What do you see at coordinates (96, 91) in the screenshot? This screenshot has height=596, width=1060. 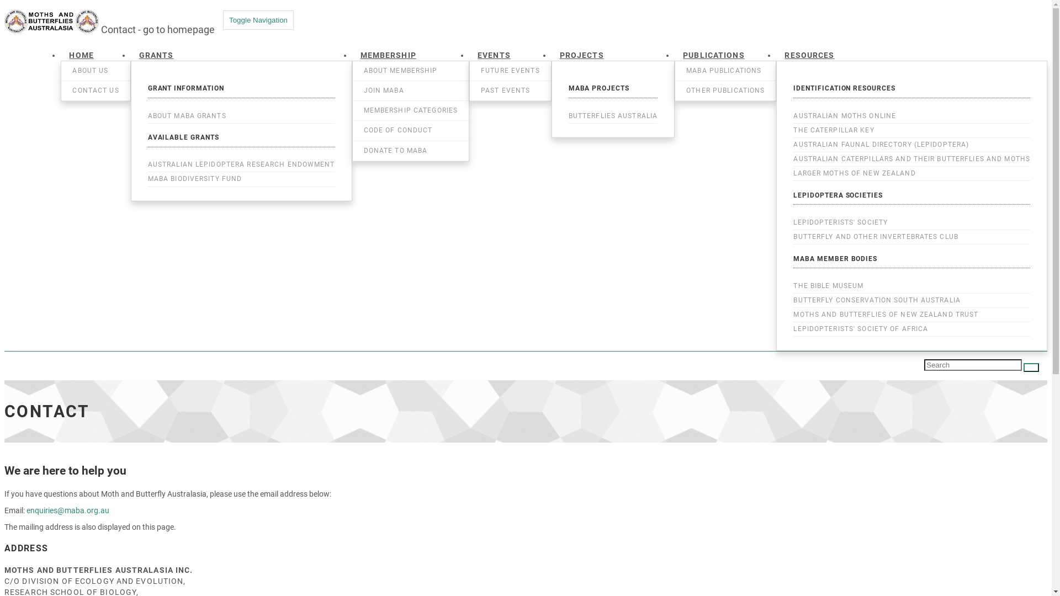 I see `CONTACT US` at bounding box center [96, 91].